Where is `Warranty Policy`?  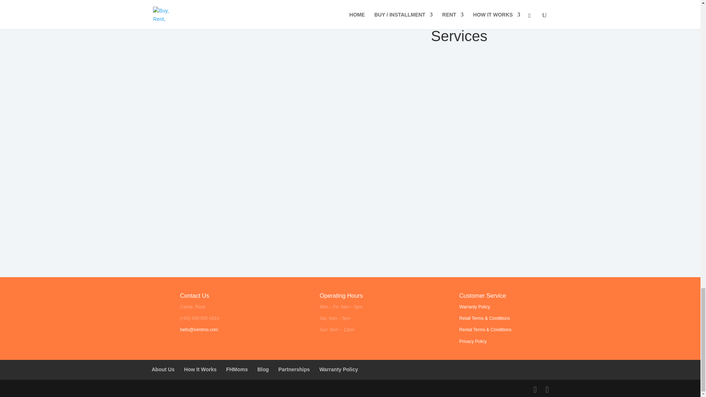 Warranty Policy is located at coordinates (474, 307).